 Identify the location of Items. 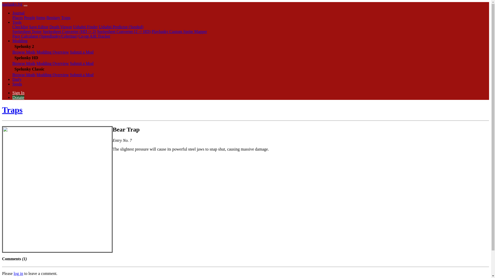
(41, 18).